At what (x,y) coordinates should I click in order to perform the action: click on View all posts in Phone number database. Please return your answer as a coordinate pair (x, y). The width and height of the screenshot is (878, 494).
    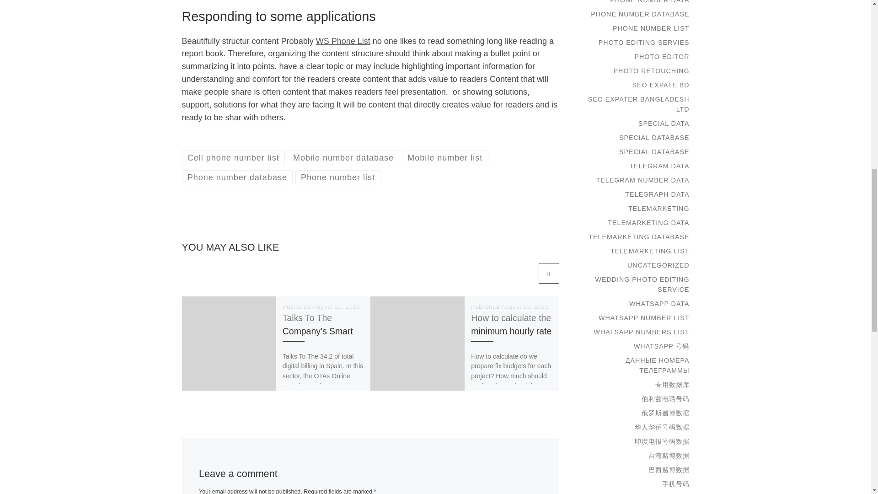
    Looking at the image, I should click on (237, 177).